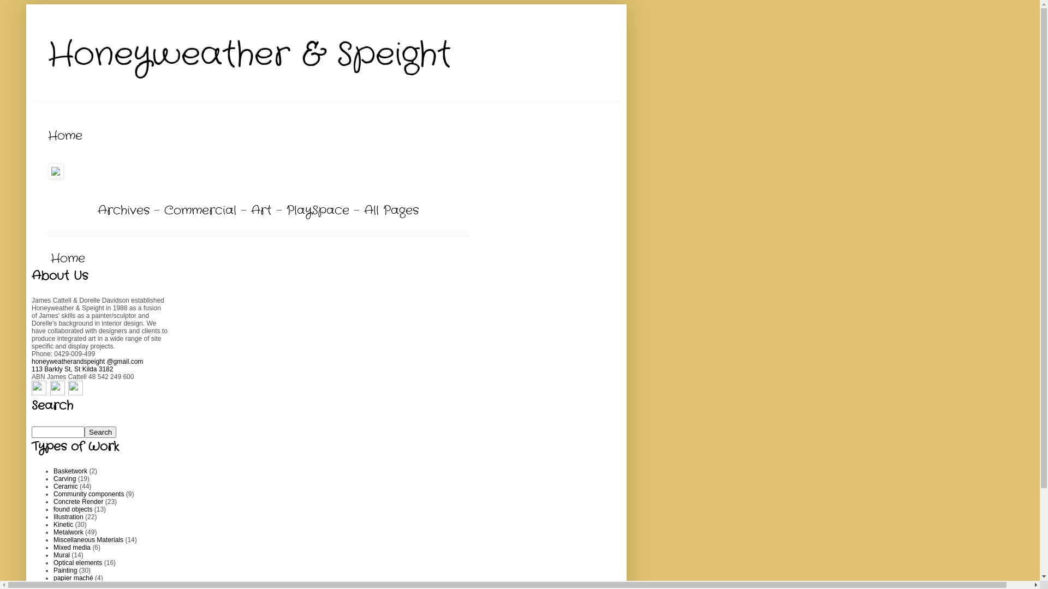  What do you see at coordinates (123, 211) in the screenshot?
I see `Archives` at bounding box center [123, 211].